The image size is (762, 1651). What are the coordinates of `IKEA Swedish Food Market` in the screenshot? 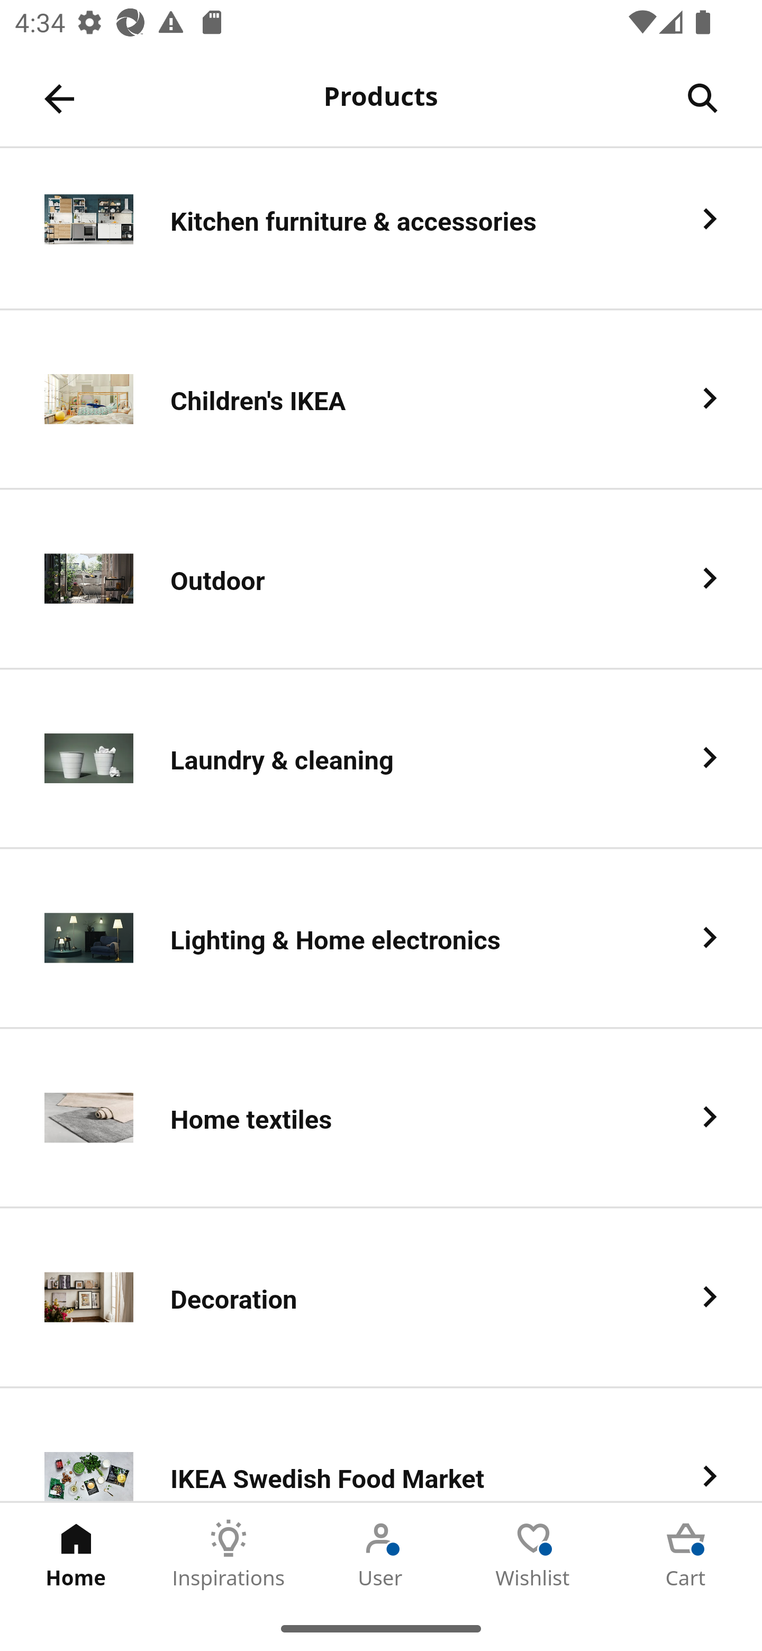 It's located at (381, 1445).